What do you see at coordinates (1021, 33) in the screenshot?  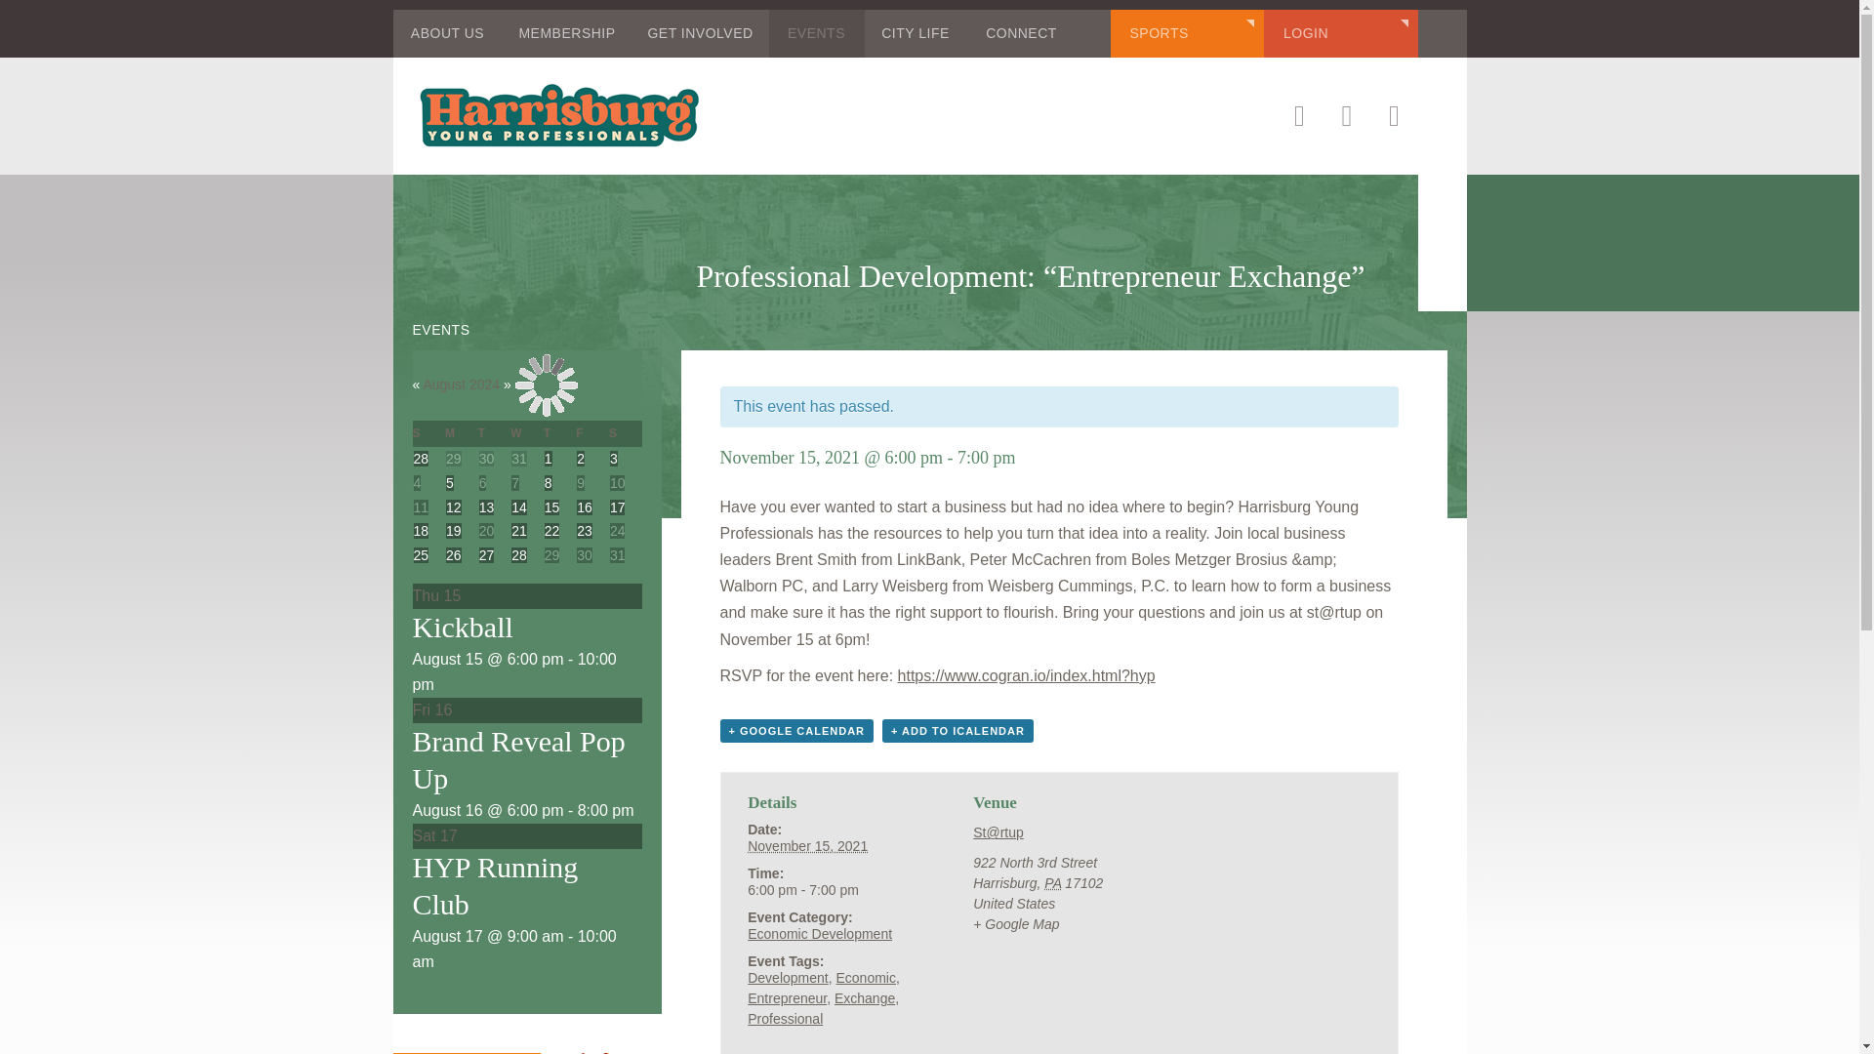 I see `CONNECT` at bounding box center [1021, 33].